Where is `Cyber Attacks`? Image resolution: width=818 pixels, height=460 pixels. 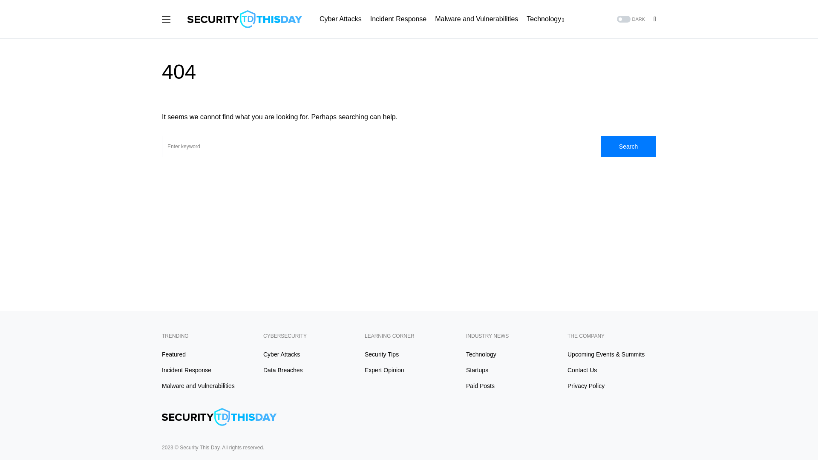
Cyber Attacks is located at coordinates (340, 19).